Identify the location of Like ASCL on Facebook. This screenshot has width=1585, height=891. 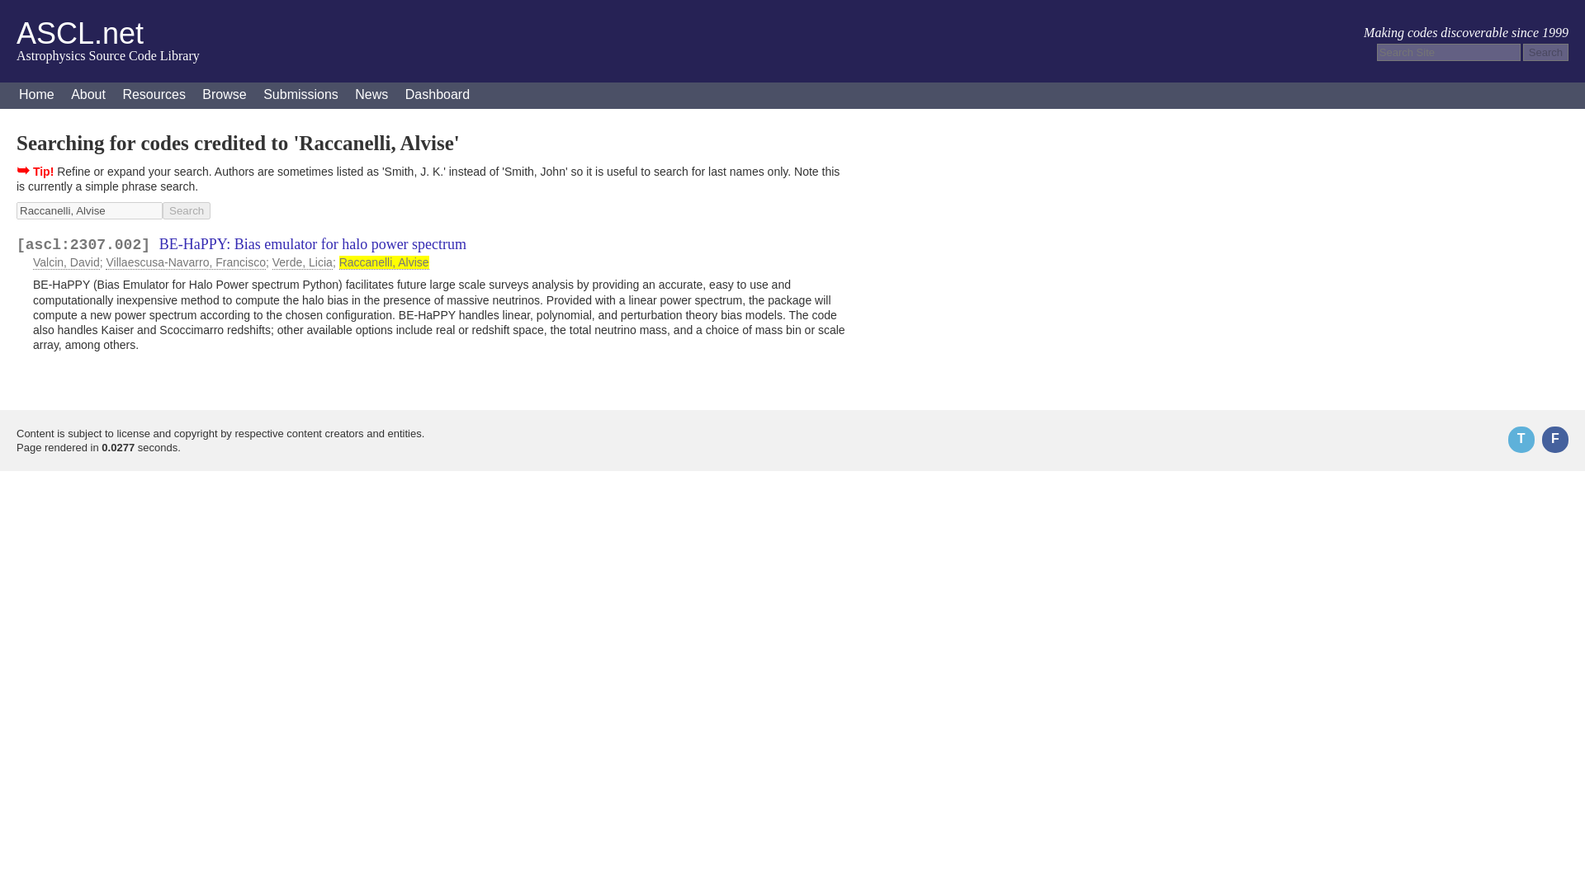
(1555, 439).